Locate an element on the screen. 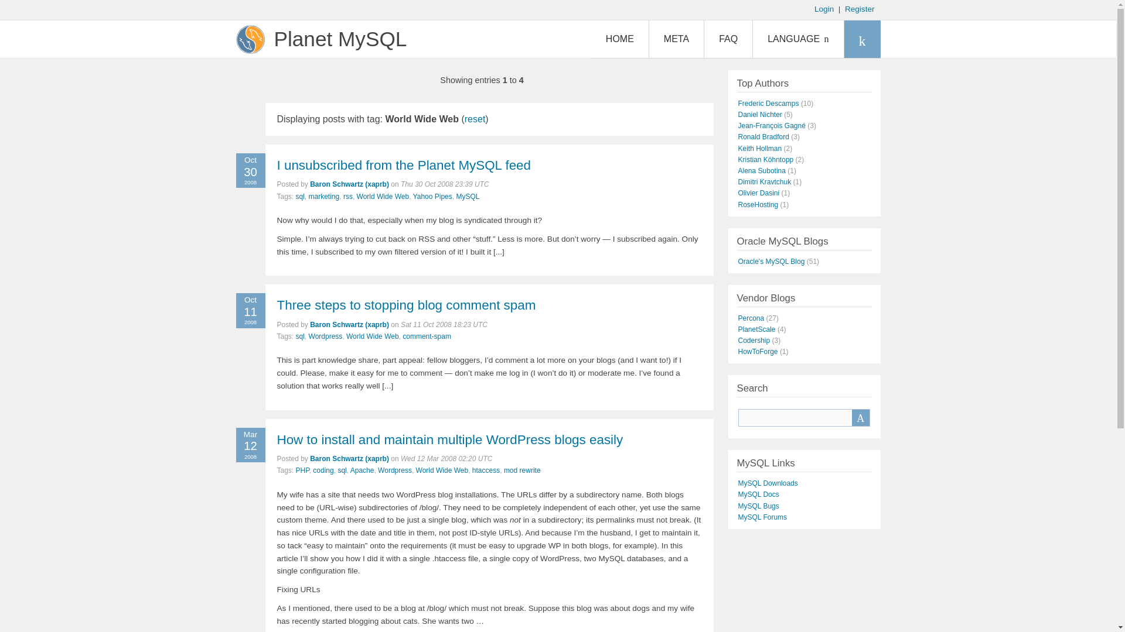 The height and width of the screenshot is (632, 1125). World Wide Web is located at coordinates (383, 197).